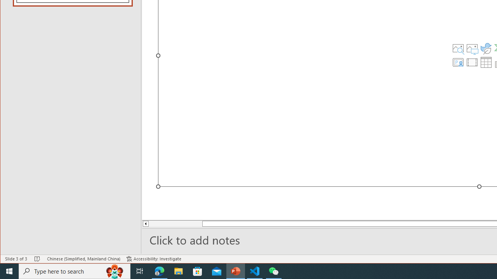 The width and height of the screenshot is (497, 279). What do you see at coordinates (486, 62) in the screenshot?
I see `Insert Table` at bounding box center [486, 62].